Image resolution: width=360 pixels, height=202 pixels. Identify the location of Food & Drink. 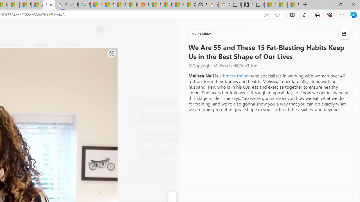
(67, 45).